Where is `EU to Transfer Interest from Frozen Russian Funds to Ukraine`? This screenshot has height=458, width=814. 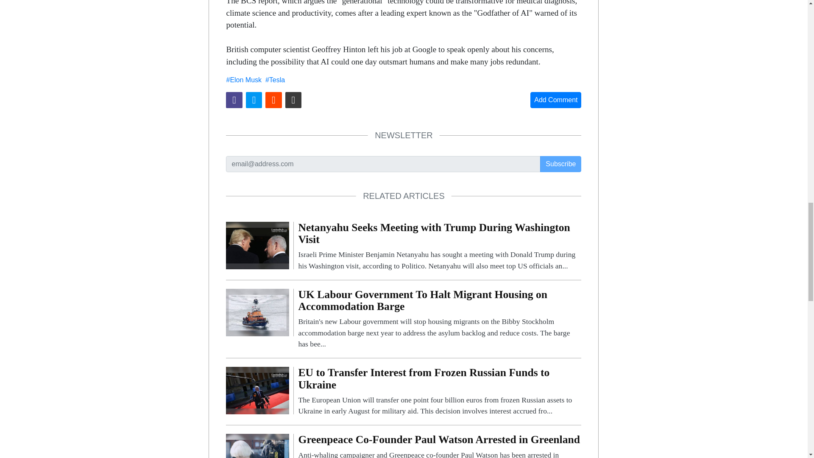 EU to Transfer Interest from Frozen Russian Funds to Ukraine is located at coordinates (439, 391).